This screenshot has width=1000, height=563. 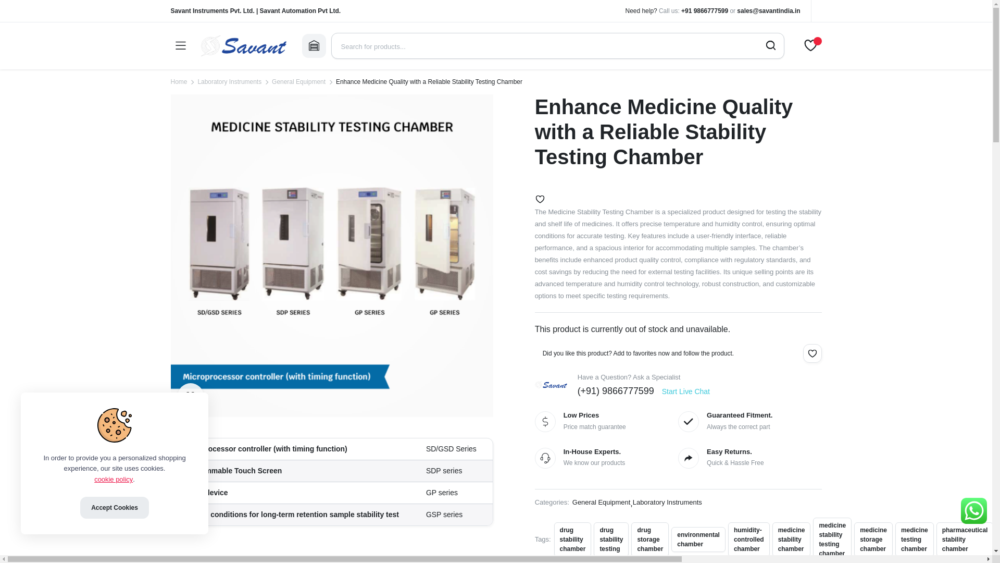 I want to click on environmental chamber, so click(x=698, y=539).